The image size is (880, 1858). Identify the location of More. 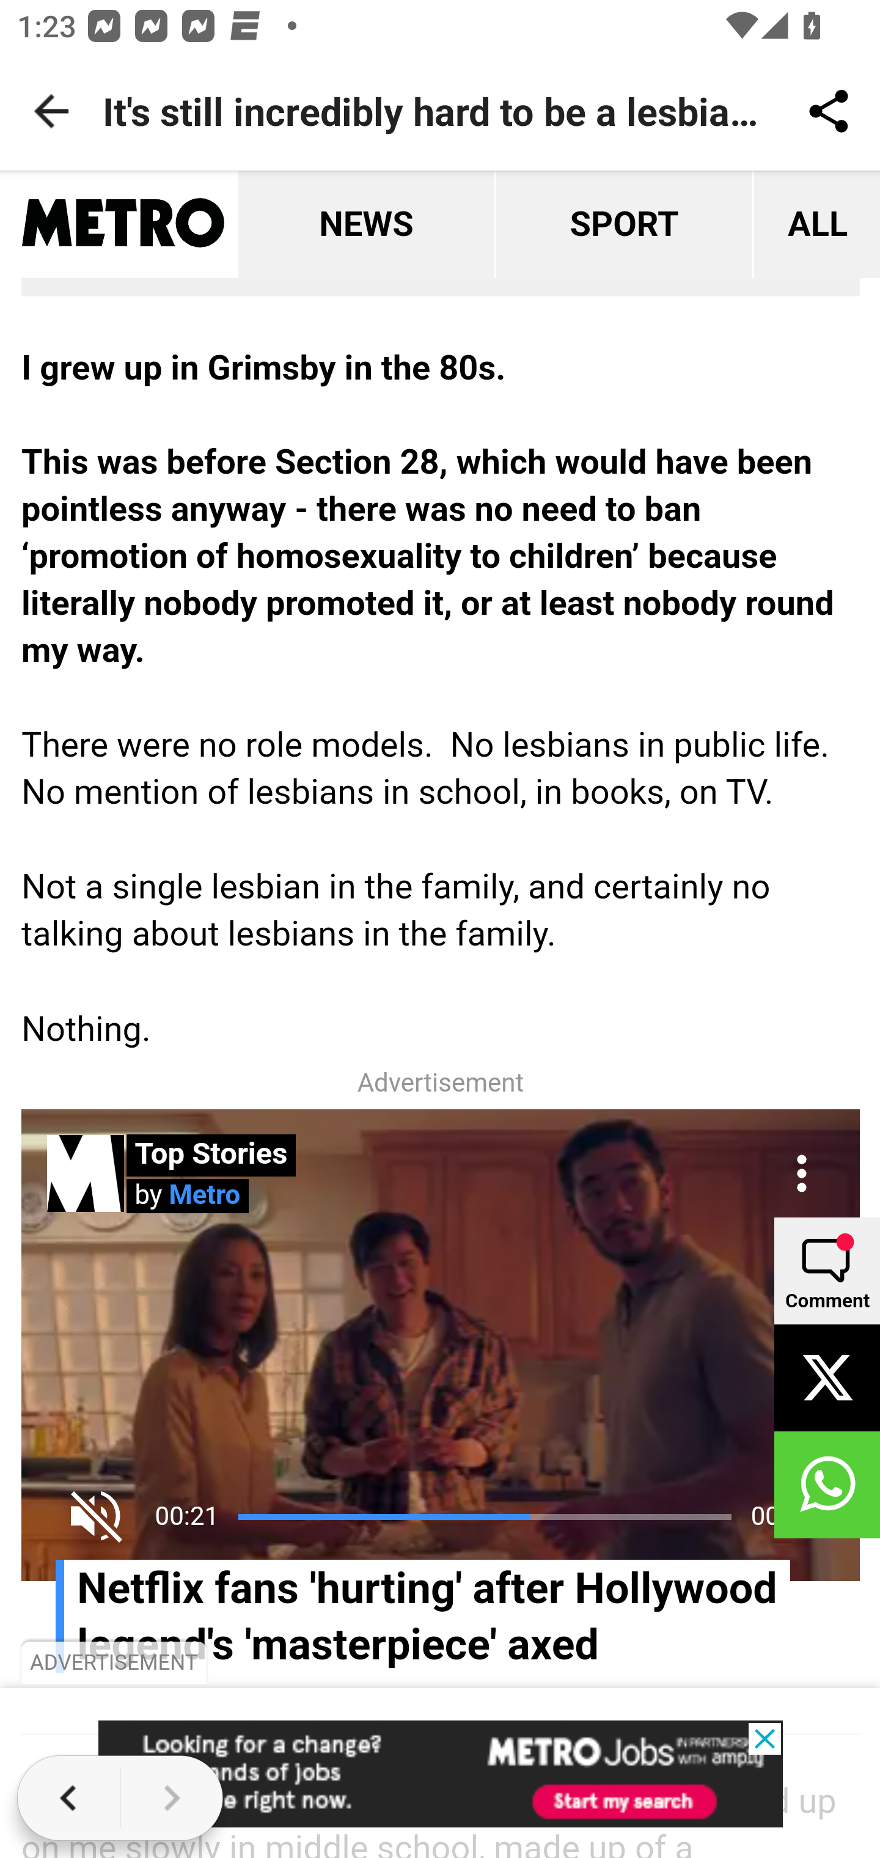
(802, 1174).